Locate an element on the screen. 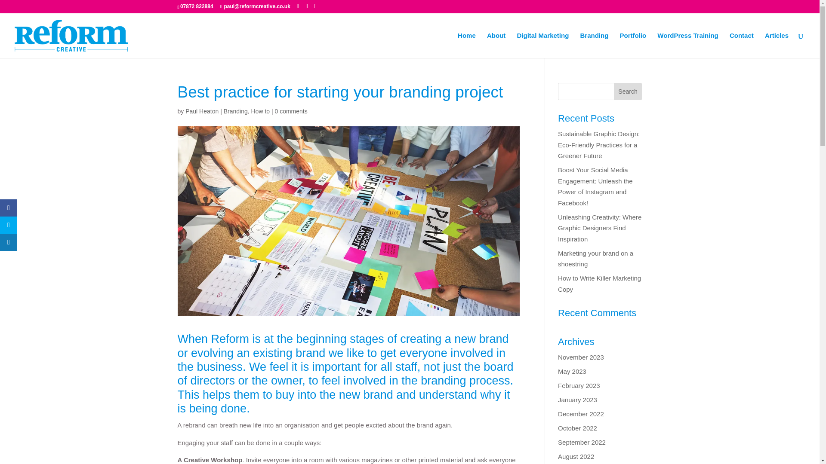 This screenshot has height=464, width=826. How to is located at coordinates (260, 111).